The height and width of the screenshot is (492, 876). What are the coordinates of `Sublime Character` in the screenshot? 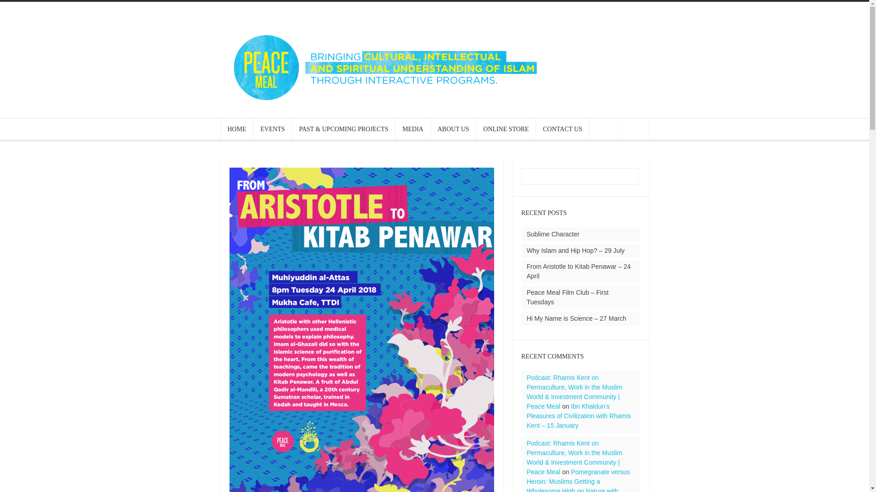 It's located at (553, 234).